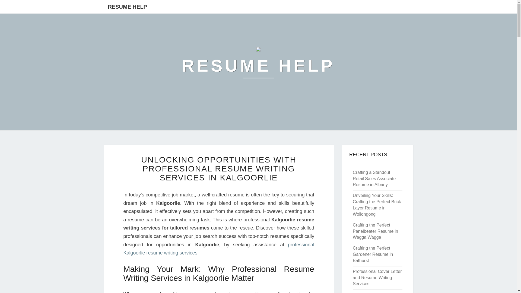  I want to click on RESUME HELP, so click(127, 7).